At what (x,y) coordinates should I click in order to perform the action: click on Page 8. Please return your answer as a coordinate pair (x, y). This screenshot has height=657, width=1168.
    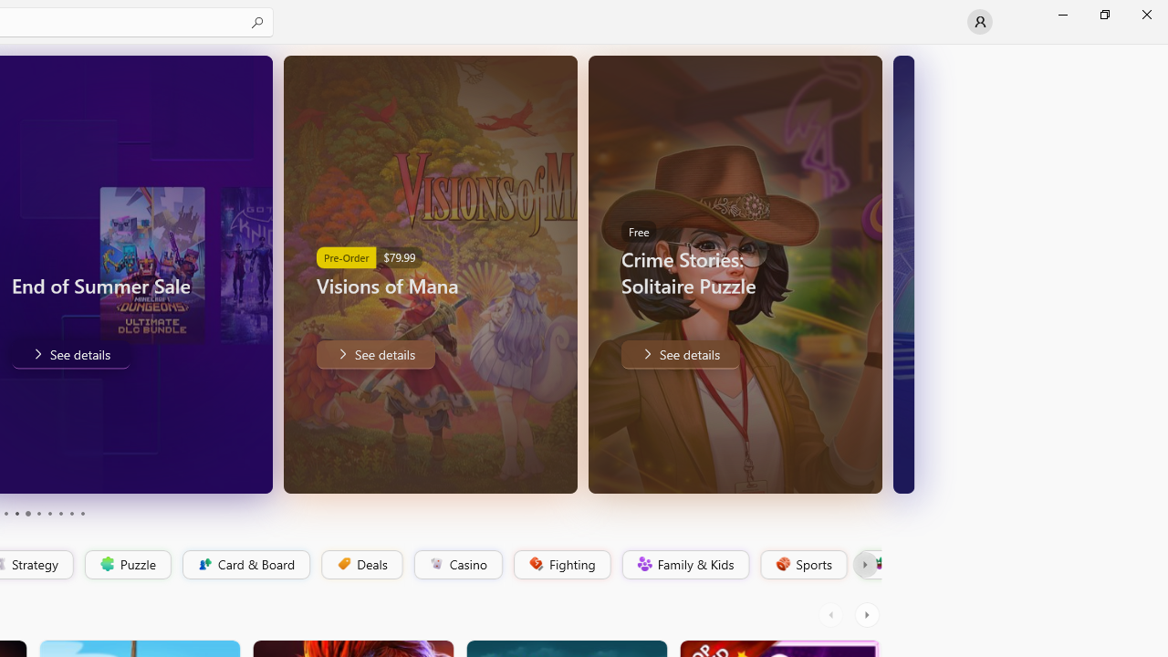
    Looking at the image, I should click on (60, 513).